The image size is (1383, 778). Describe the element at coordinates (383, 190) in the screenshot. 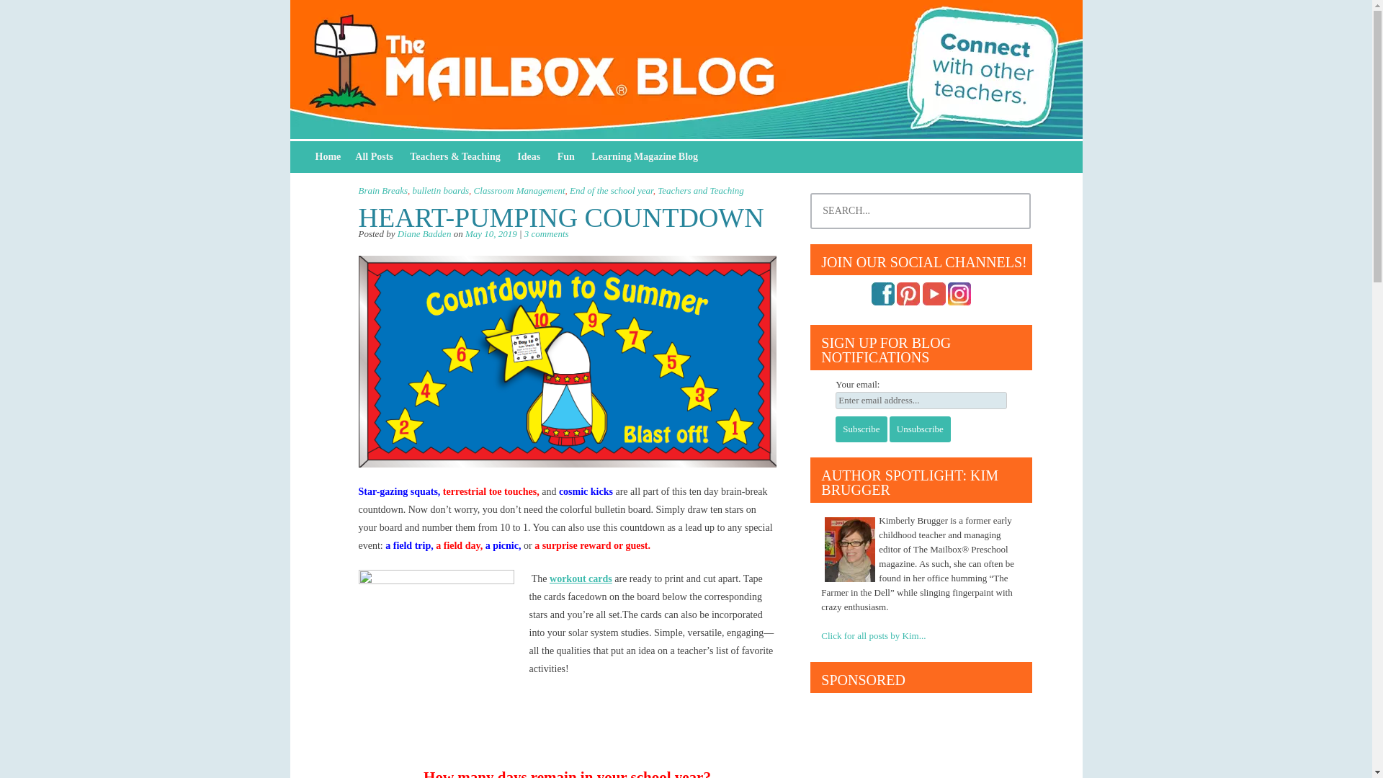

I see `Brain Breaks` at that location.